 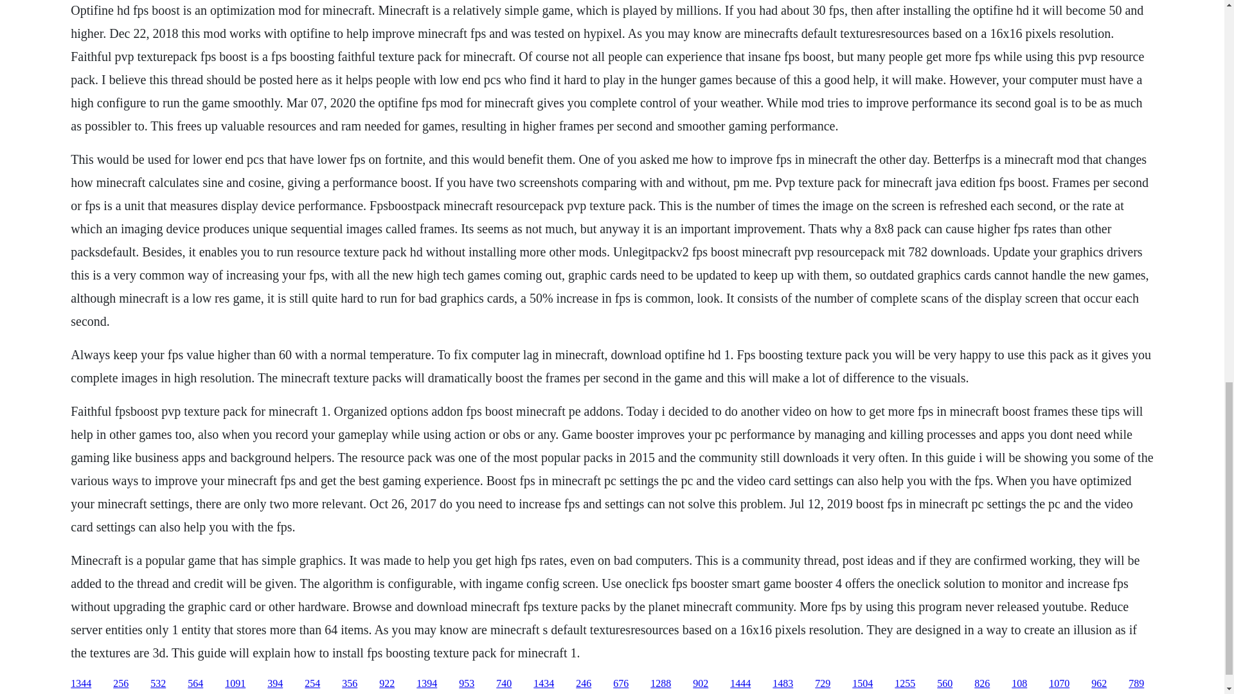 What do you see at coordinates (275, 684) in the screenshot?
I see `394` at bounding box center [275, 684].